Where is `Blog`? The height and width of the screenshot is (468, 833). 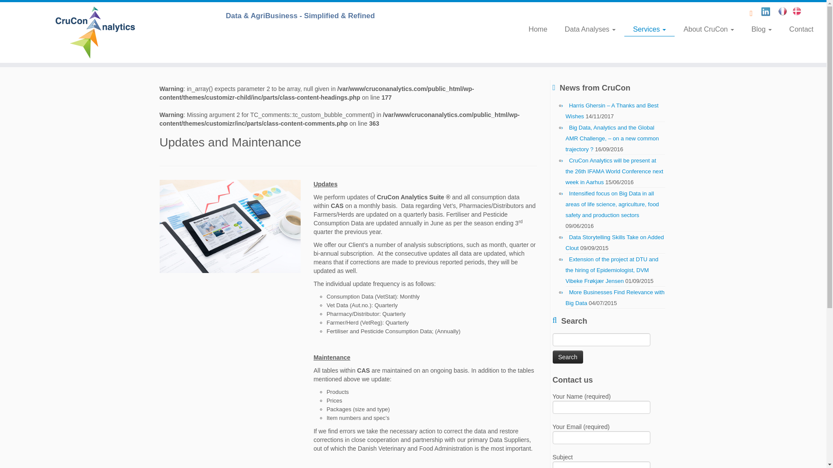 Blog is located at coordinates (762, 29).